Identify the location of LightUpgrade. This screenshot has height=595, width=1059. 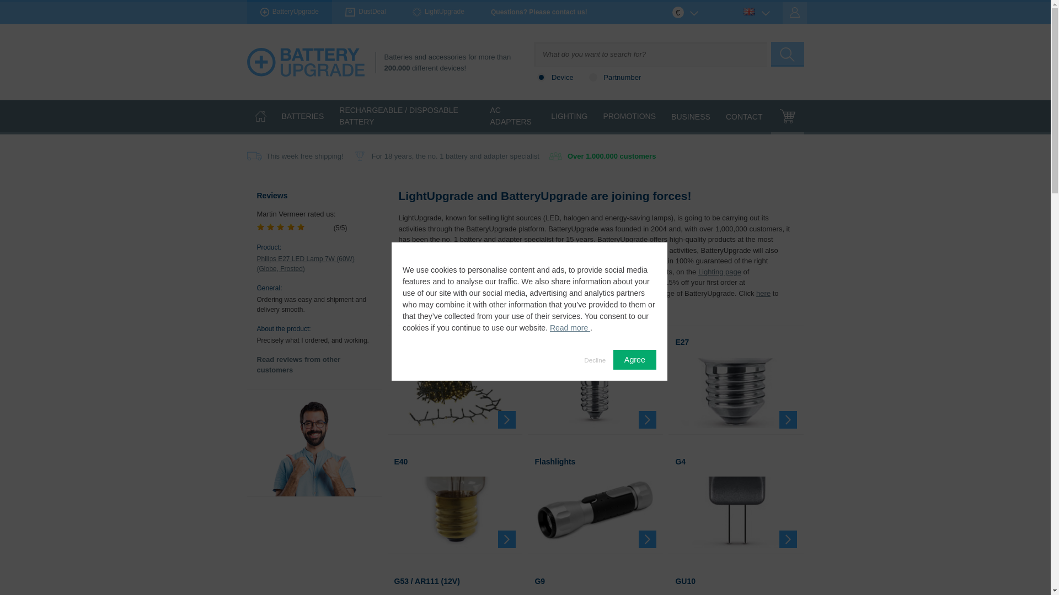
(438, 12).